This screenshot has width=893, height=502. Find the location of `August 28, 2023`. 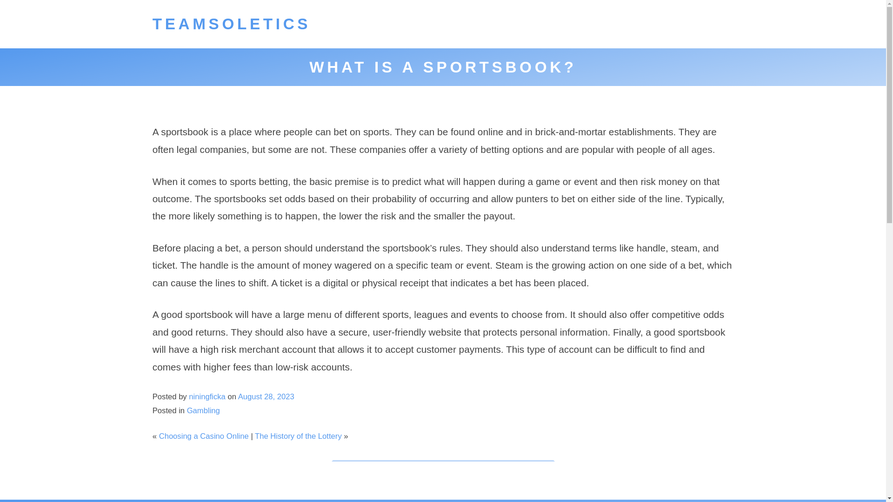

August 28, 2023 is located at coordinates (266, 396).